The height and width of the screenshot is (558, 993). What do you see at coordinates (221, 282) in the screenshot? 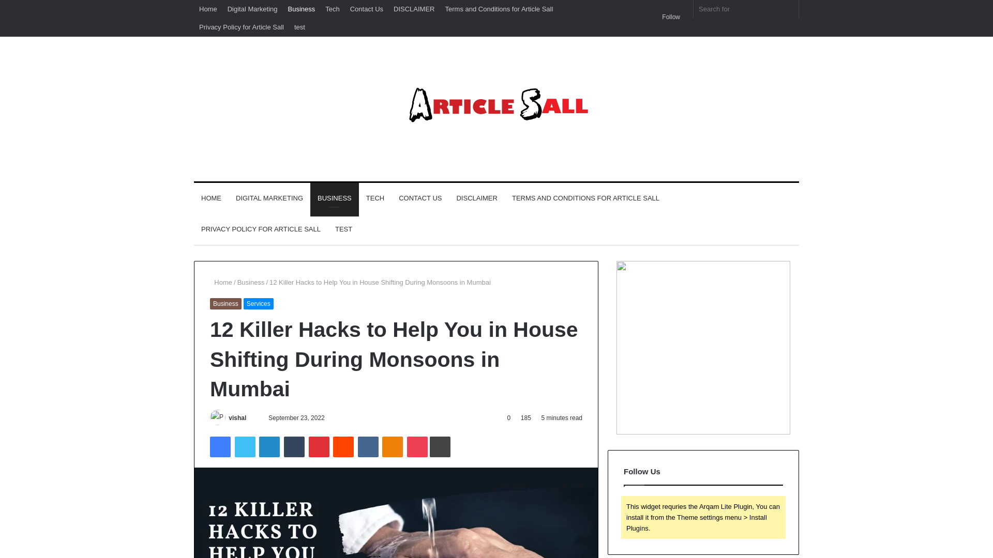
I see `Home` at bounding box center [221, 282].